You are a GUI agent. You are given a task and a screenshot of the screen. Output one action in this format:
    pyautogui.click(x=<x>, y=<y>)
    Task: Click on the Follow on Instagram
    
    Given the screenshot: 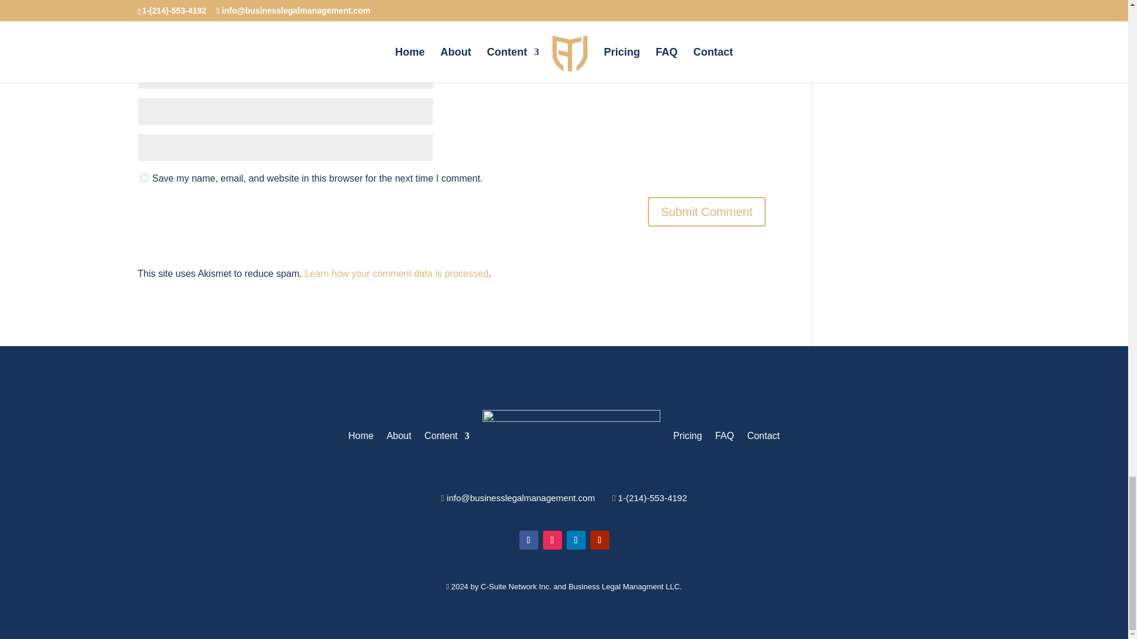 What is the action you would take?
    pyautogui.click(x=552, y=540)
    